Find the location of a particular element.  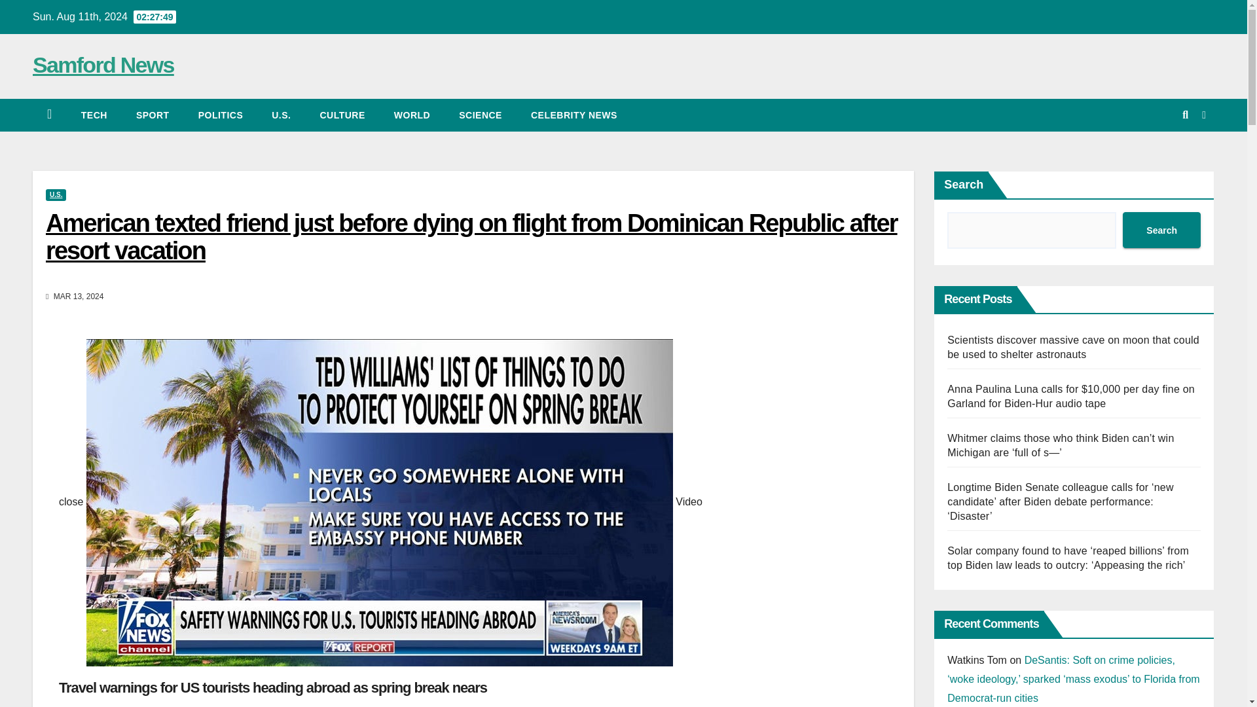

U.S. is located at coordinates (282, 115).